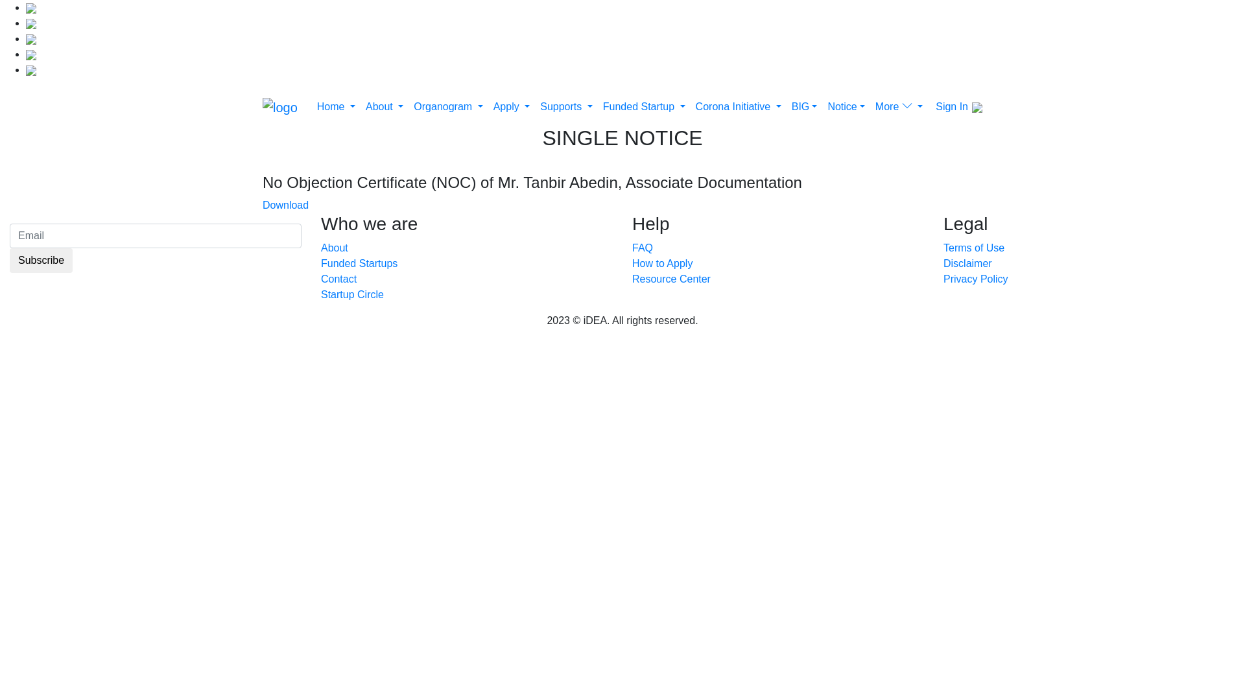  I want to click on Terms of Use, so click(974, 248).